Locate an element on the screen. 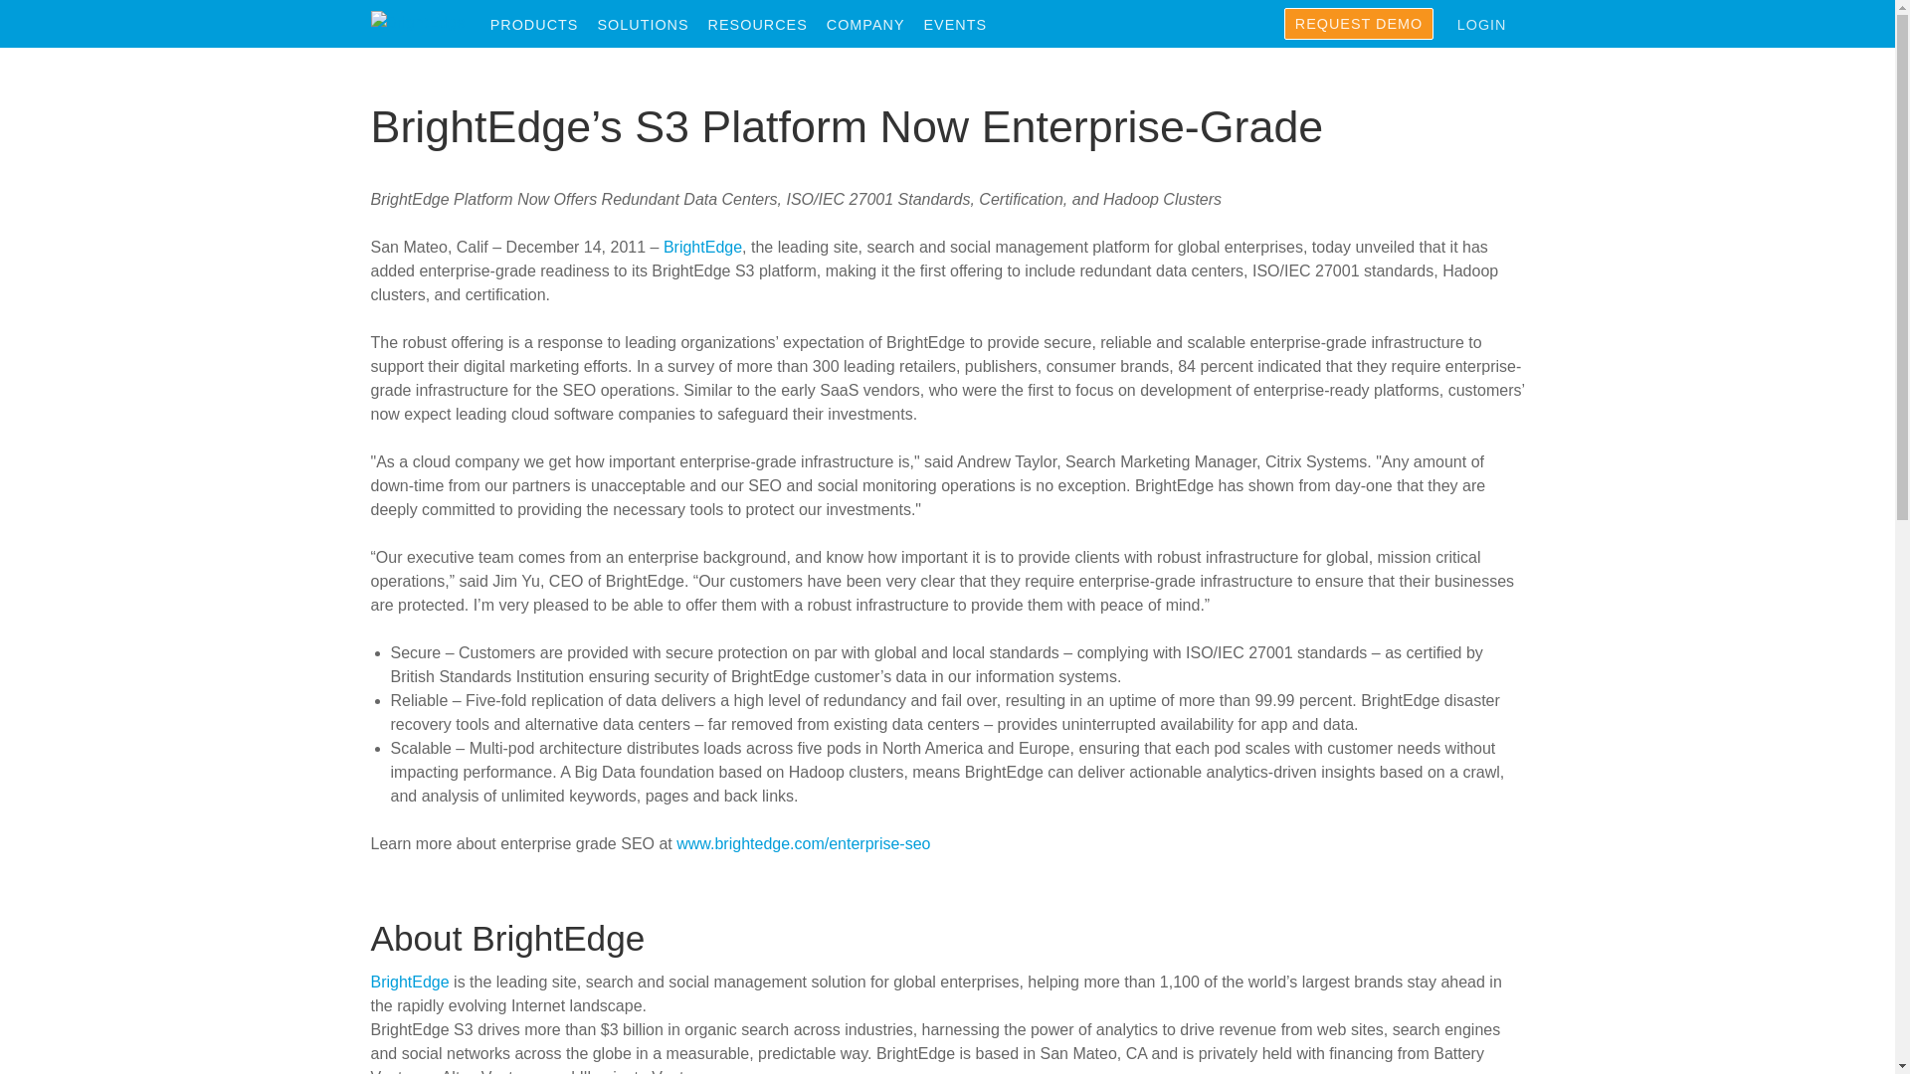  SOLUTIONS is located at coordinates (651, 25).